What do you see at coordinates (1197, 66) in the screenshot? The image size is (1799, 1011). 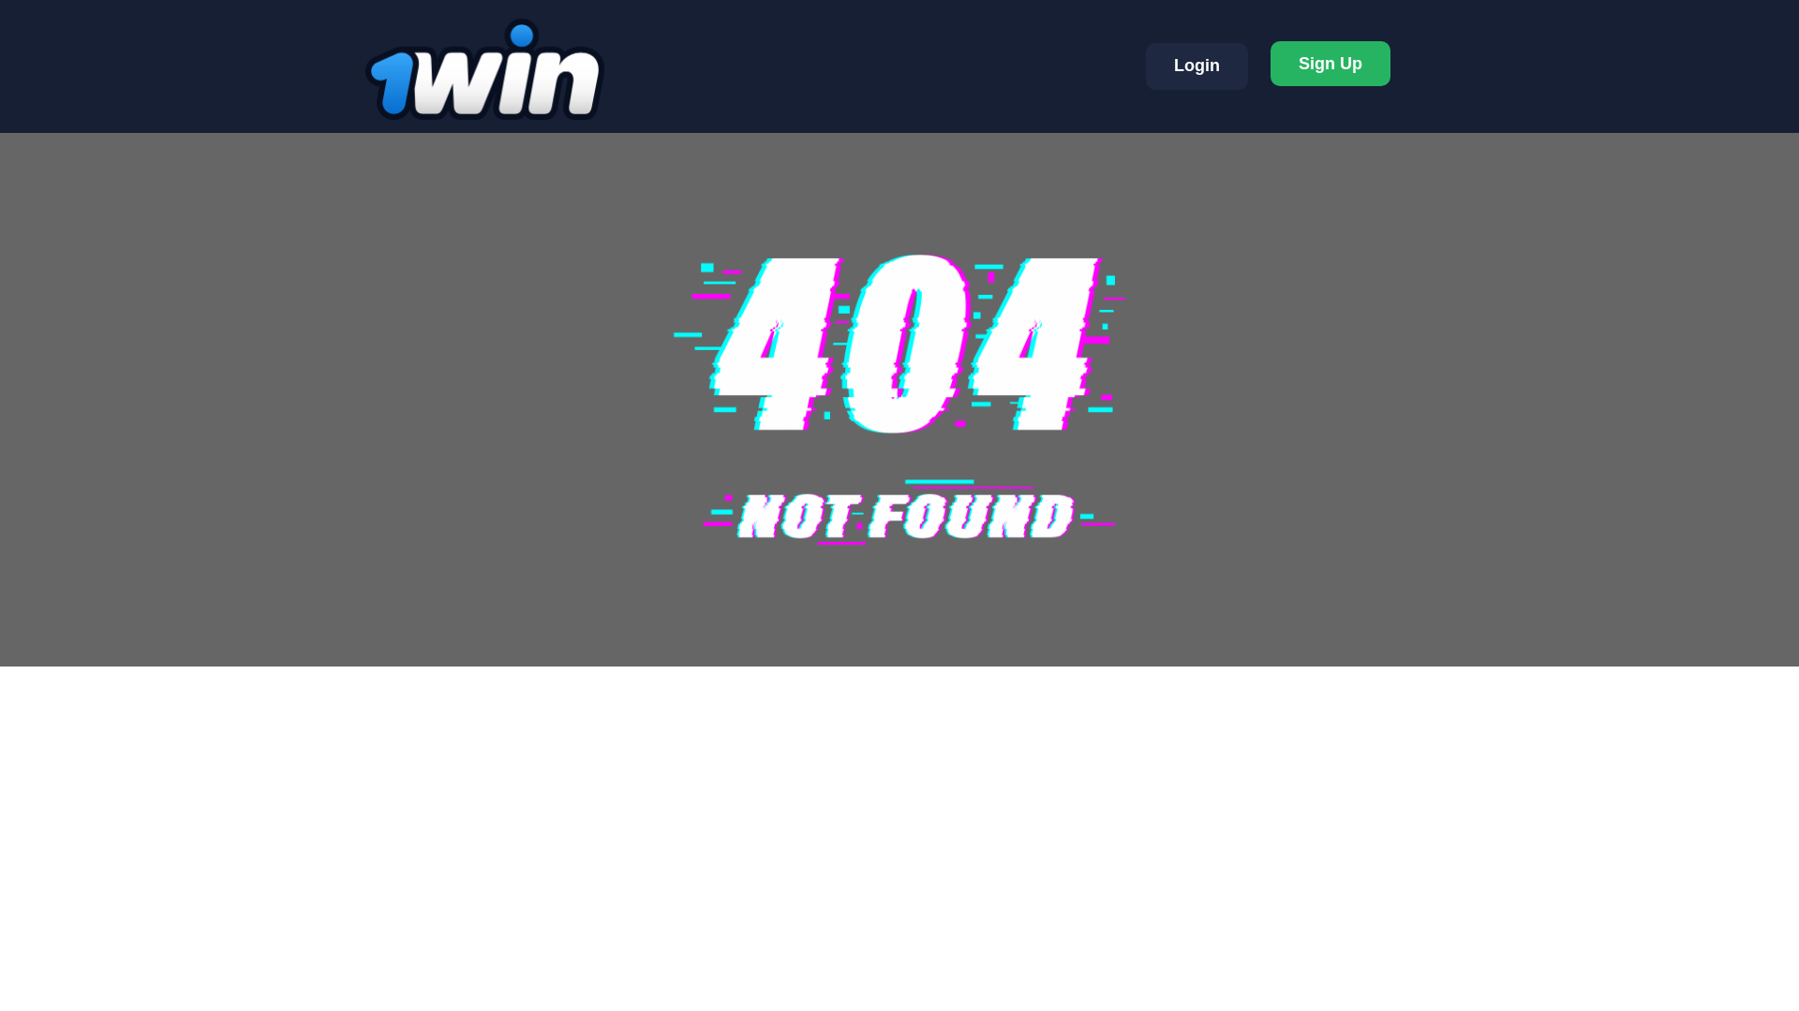 I see `Login` at bounding box center [1197, 66].